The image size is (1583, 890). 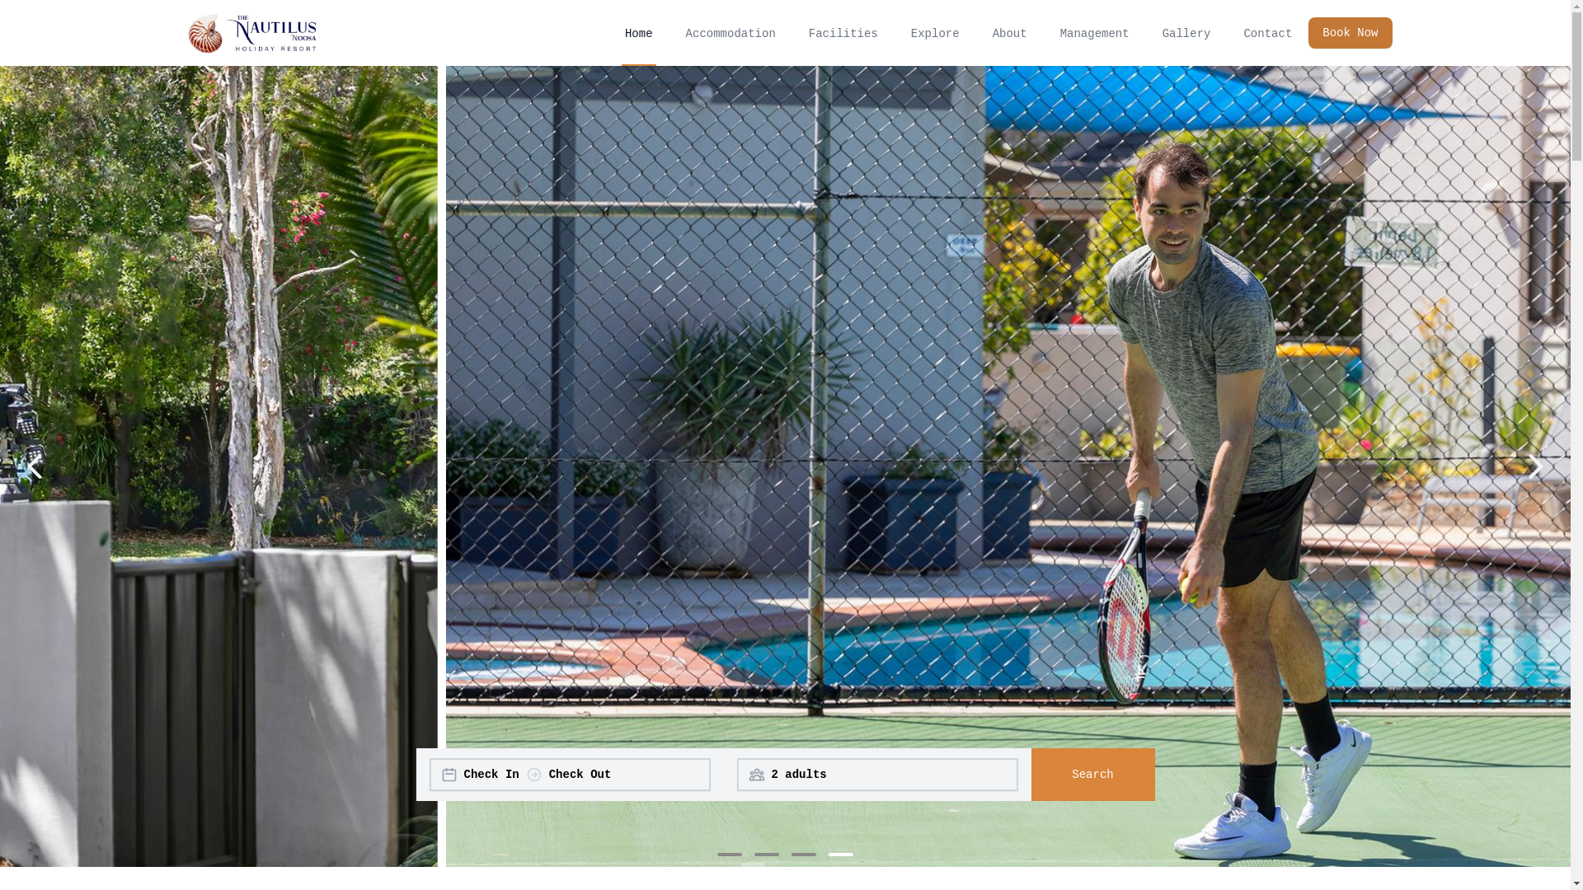 I want to click on Book Now, so click(x=1350, y=33).